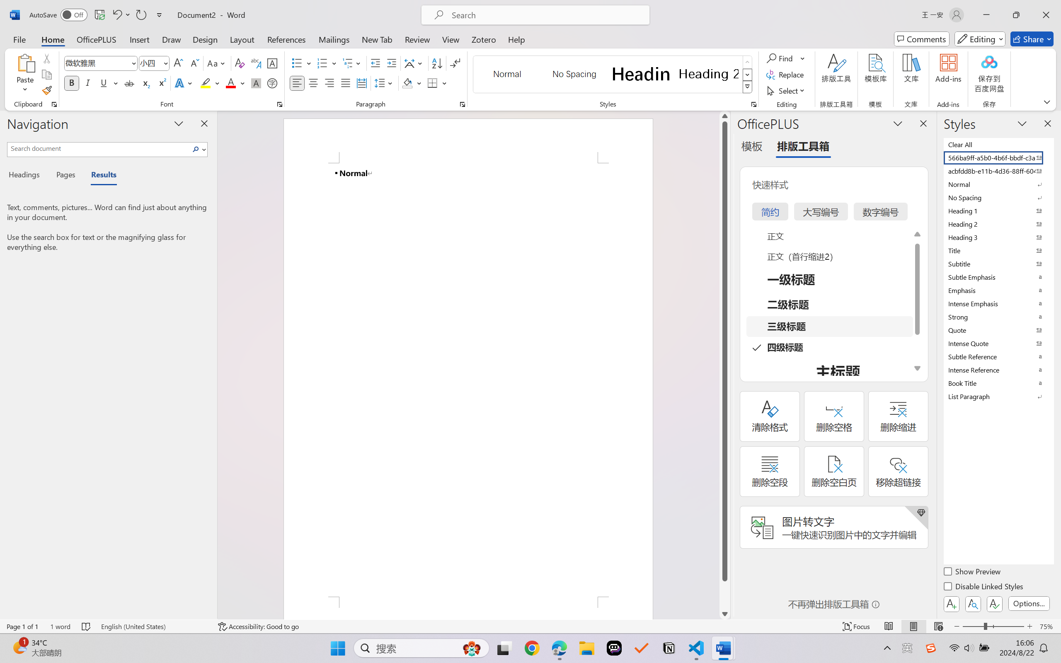 This screenshot has height=663, width=1061. What do you see at coordinates (724, 614) in the screenshot?
I see `Line down` at bounding box center [724, 614].